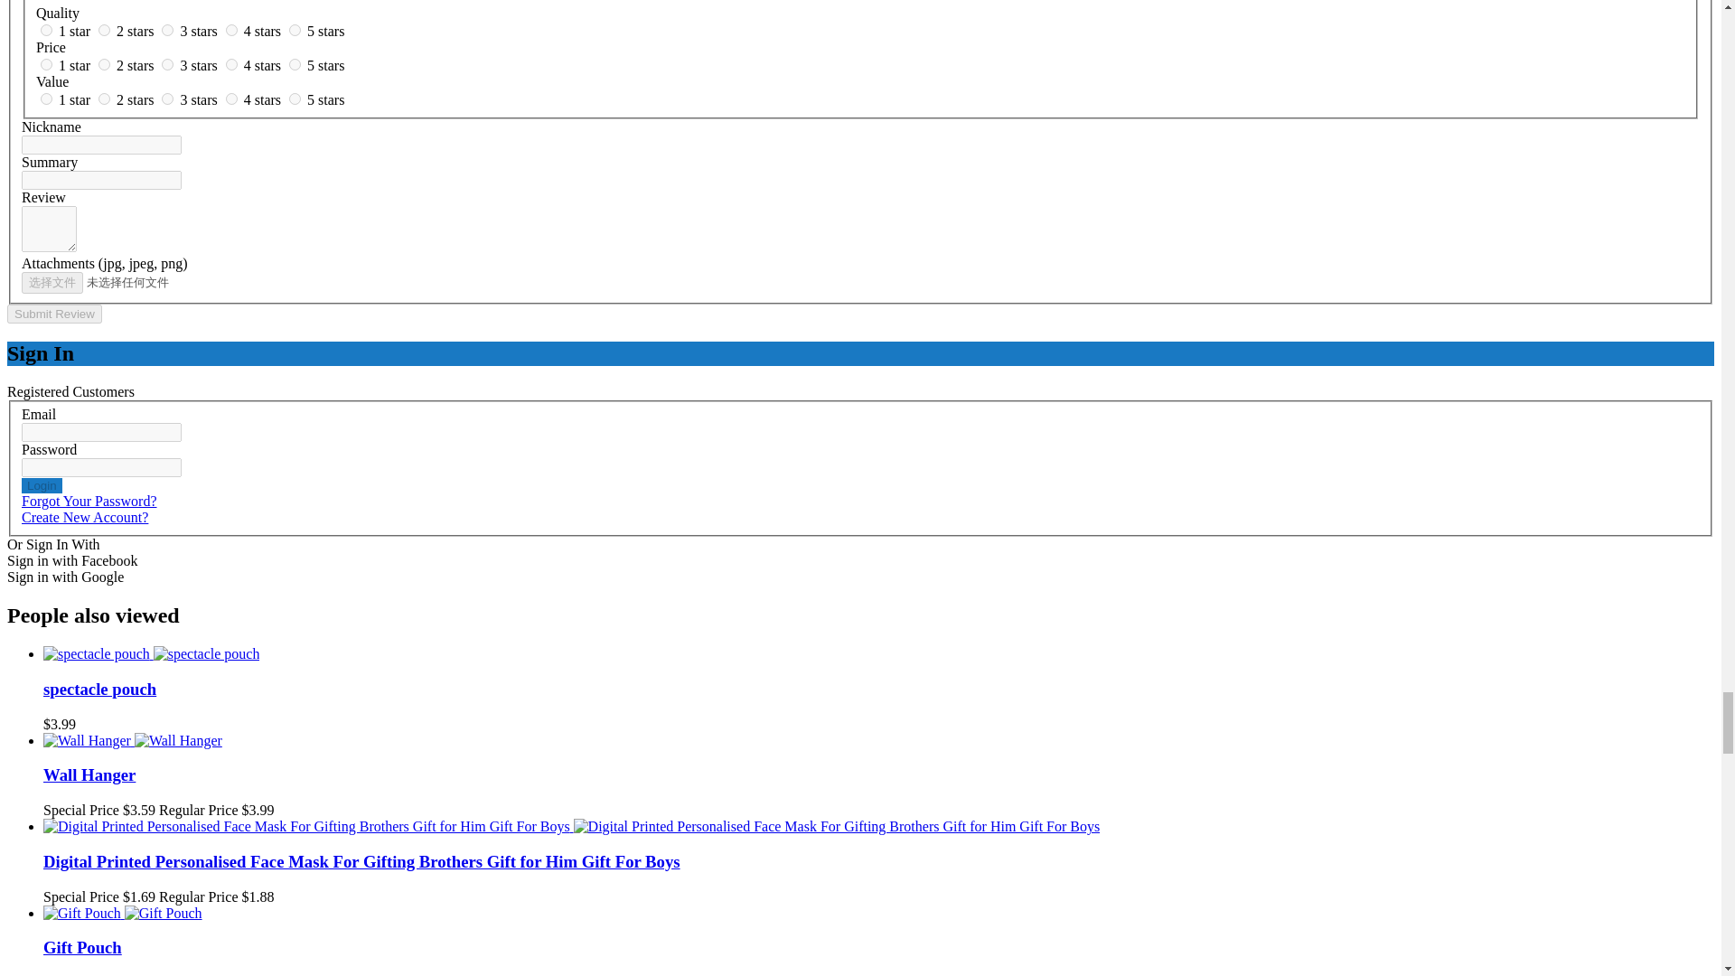 The height and width of the screenshot is (976, 1735). Describe the element at coordinates (295, 63) in the screenshot. I see `15` at that location.